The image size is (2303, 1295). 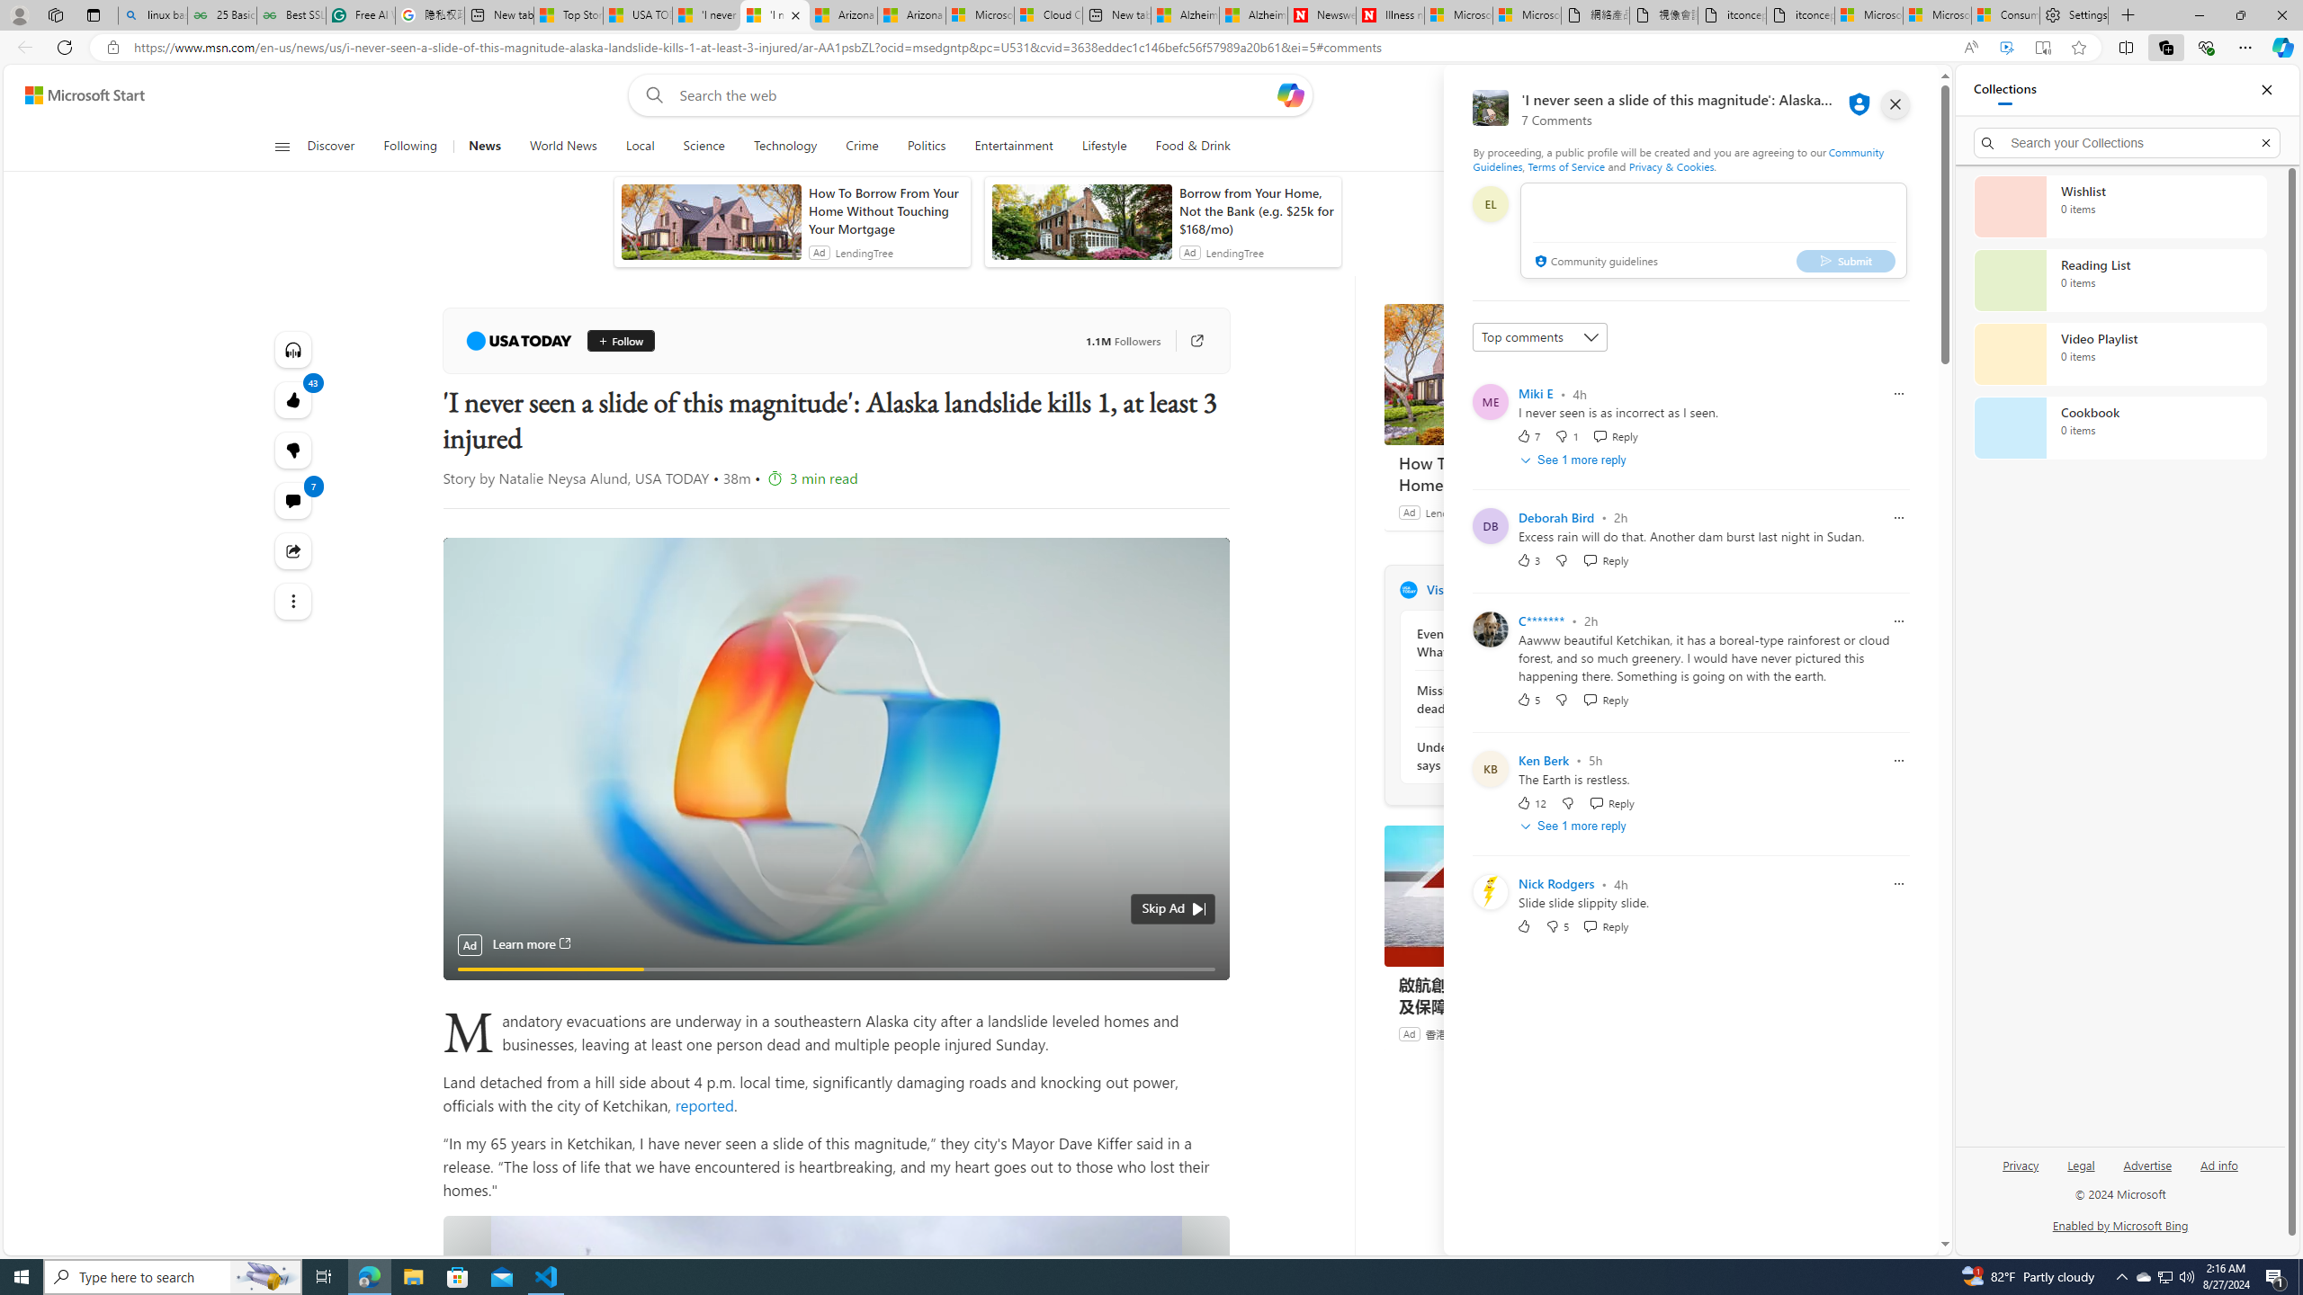 What do you see at coordinates (1631, 589) in the screenshot?
I see `Visit USA TODAY website` at bounding box center [1631, 589].